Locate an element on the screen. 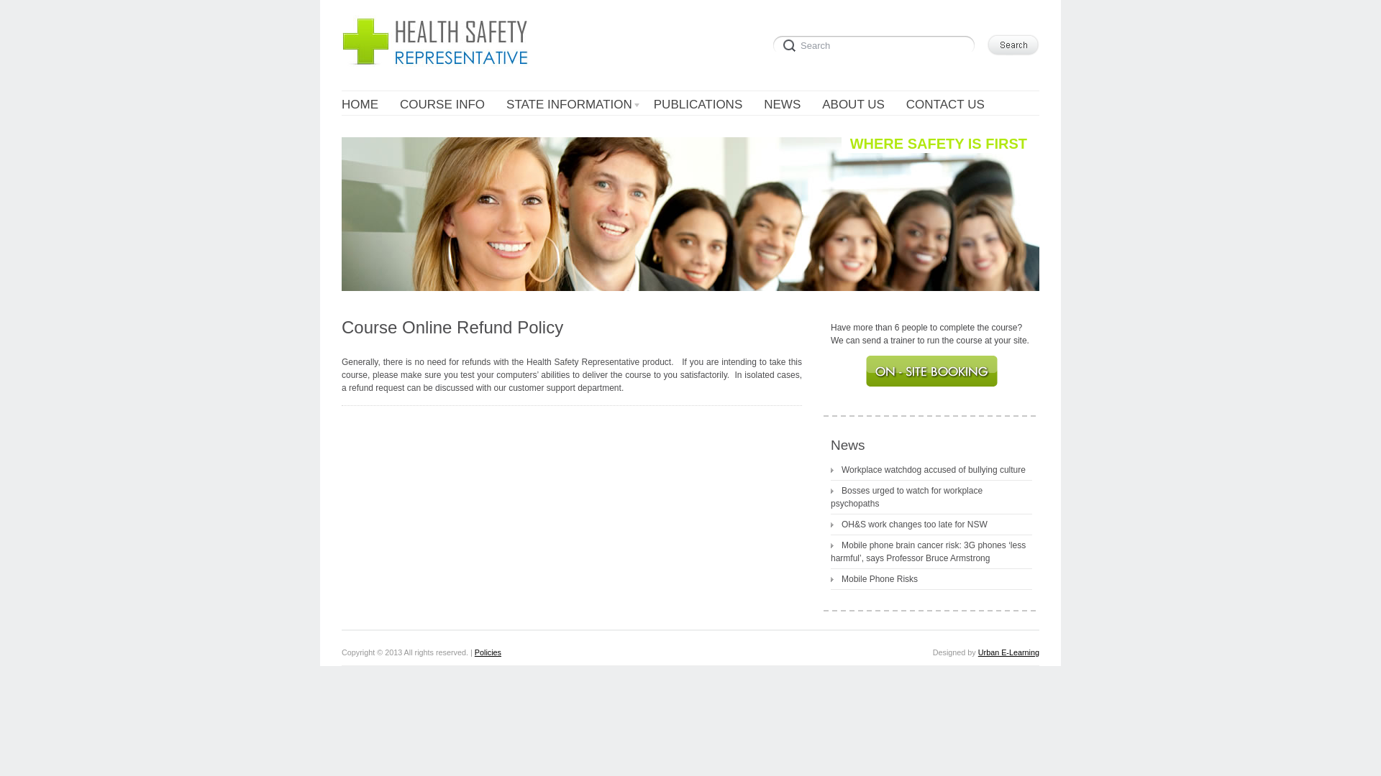 Image resolution: width=1381 pixels, height=776 pixels. Search is located at coordinates (877, 44).